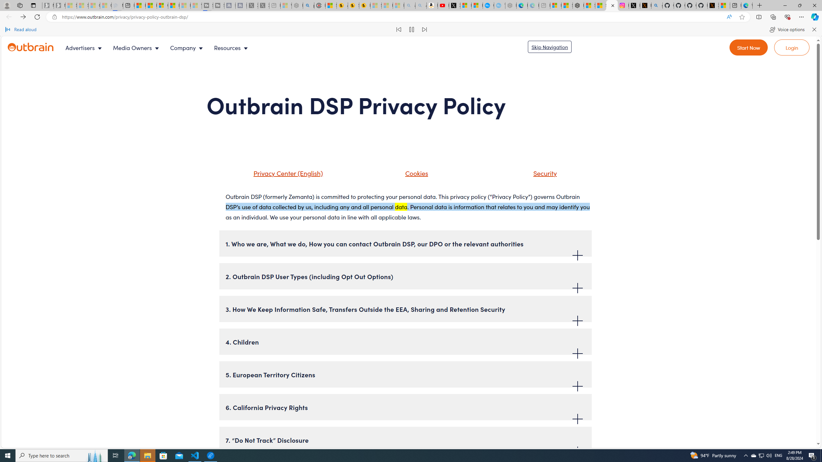 This screenshot has height=462, width=822. Describe the element at coordinates (787, 30) in the screenshot. I see `Voice options` at that location.